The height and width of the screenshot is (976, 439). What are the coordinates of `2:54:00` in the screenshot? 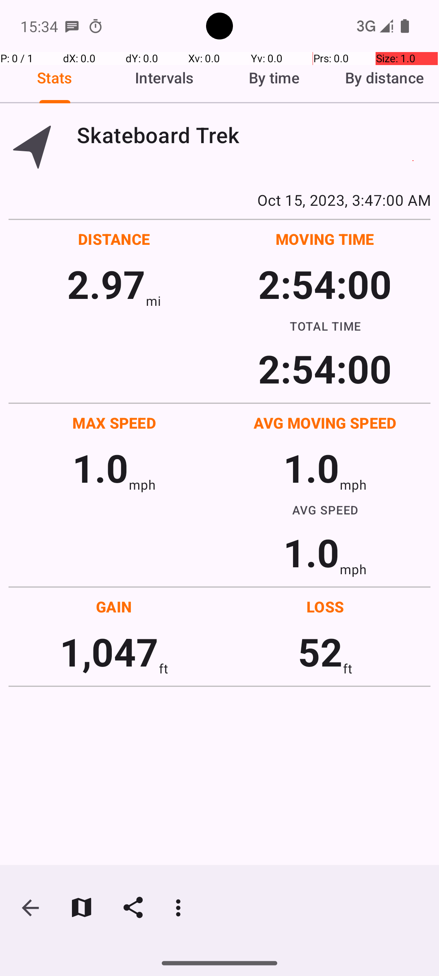 It's located at (325, 284).